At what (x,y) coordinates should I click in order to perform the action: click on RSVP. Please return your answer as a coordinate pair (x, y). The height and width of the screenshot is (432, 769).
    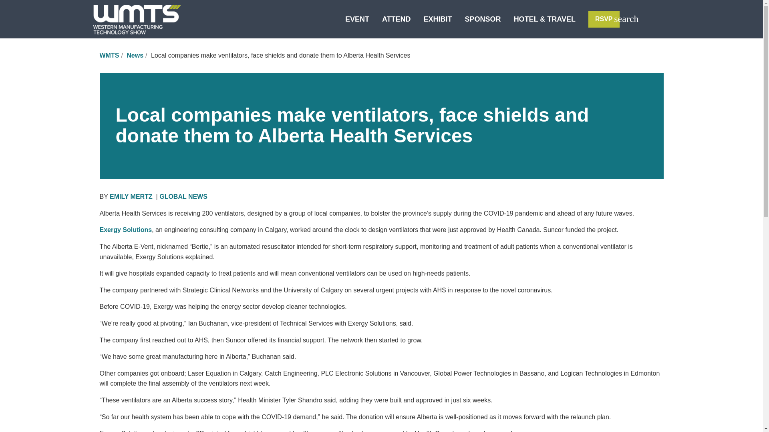
    Looking at the image, I should click on (604, 19).